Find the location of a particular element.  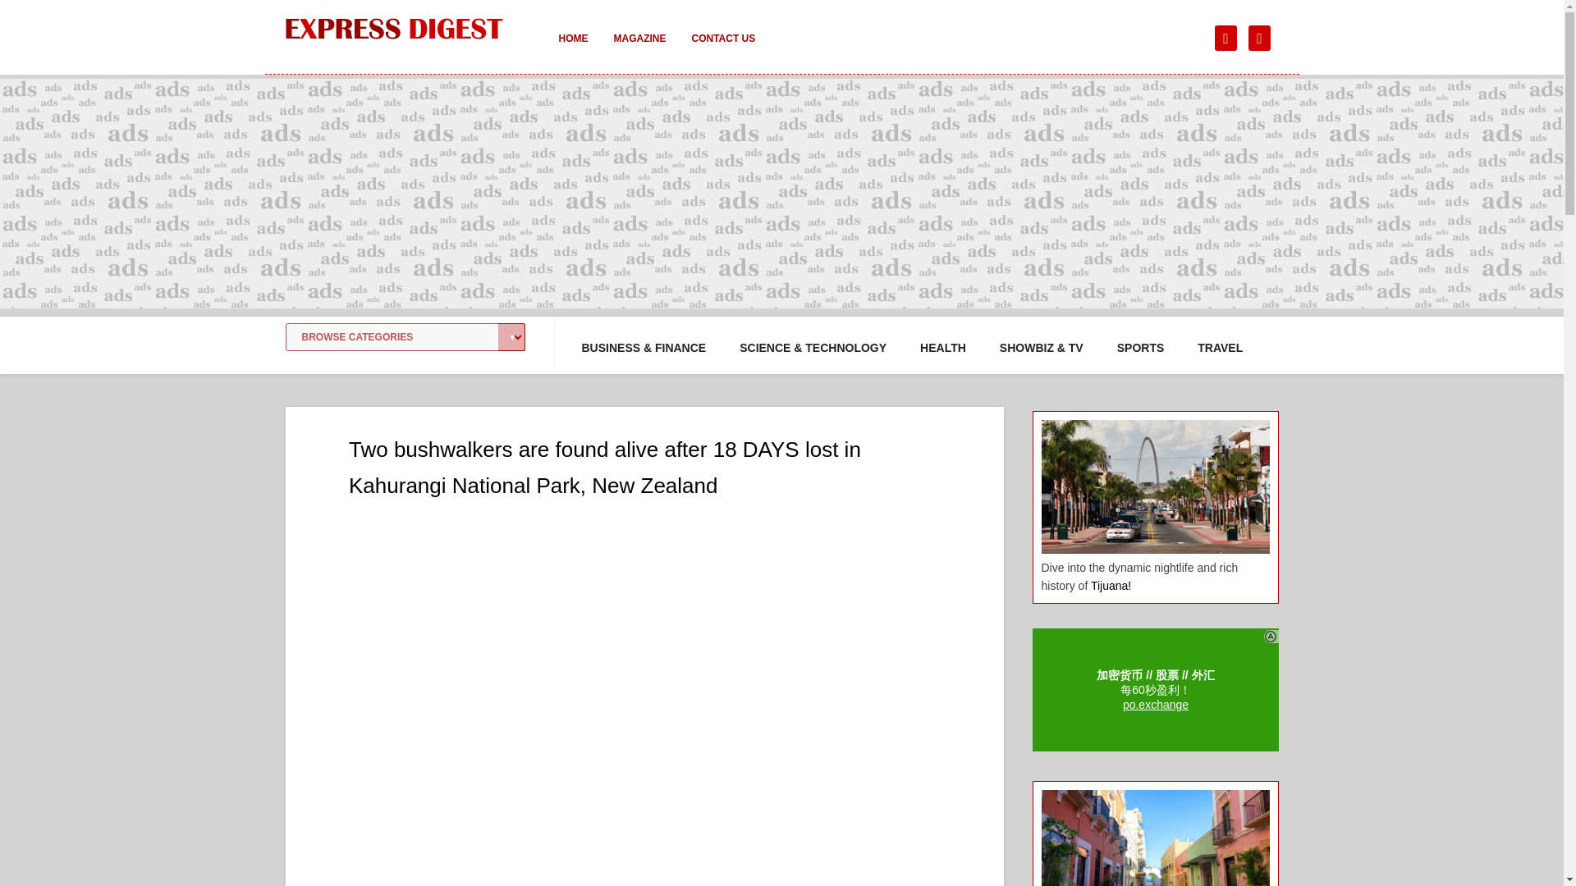

HEALTH is located at coordinates (942, 348).